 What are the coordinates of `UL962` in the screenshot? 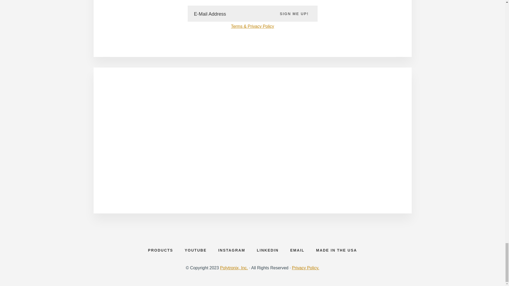 It's located at (321, 175).